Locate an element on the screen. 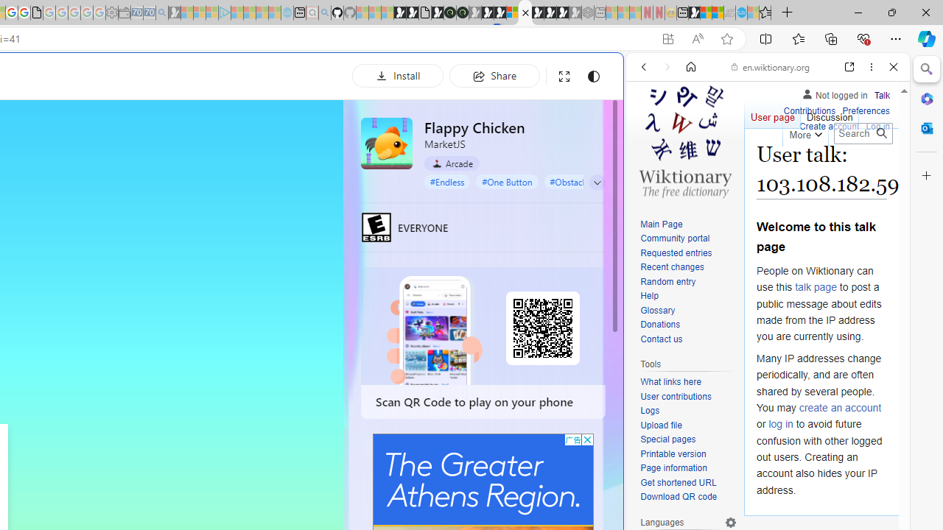 Image resolution: width=943 pixels, height=530 pixels. Settings - Sleeping is located at coordinates (111, 13).